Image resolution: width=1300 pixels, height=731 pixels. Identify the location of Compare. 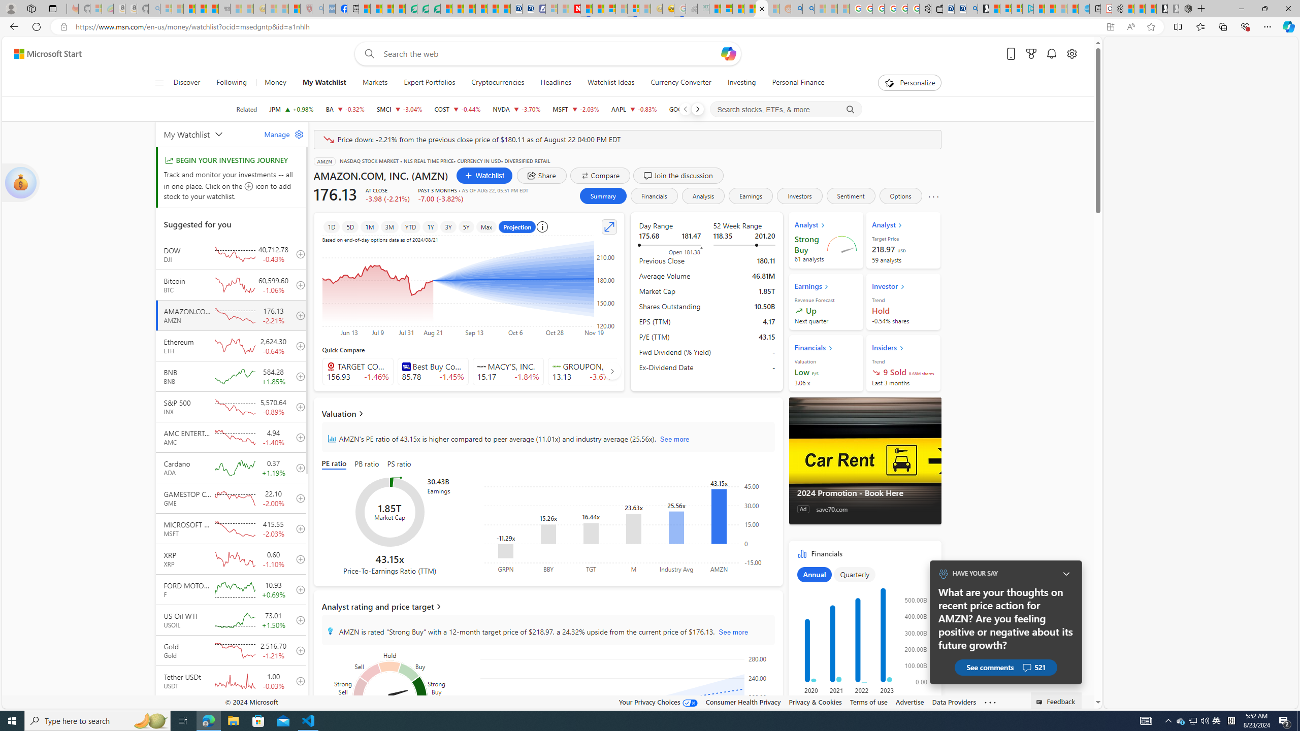
(600, 175).